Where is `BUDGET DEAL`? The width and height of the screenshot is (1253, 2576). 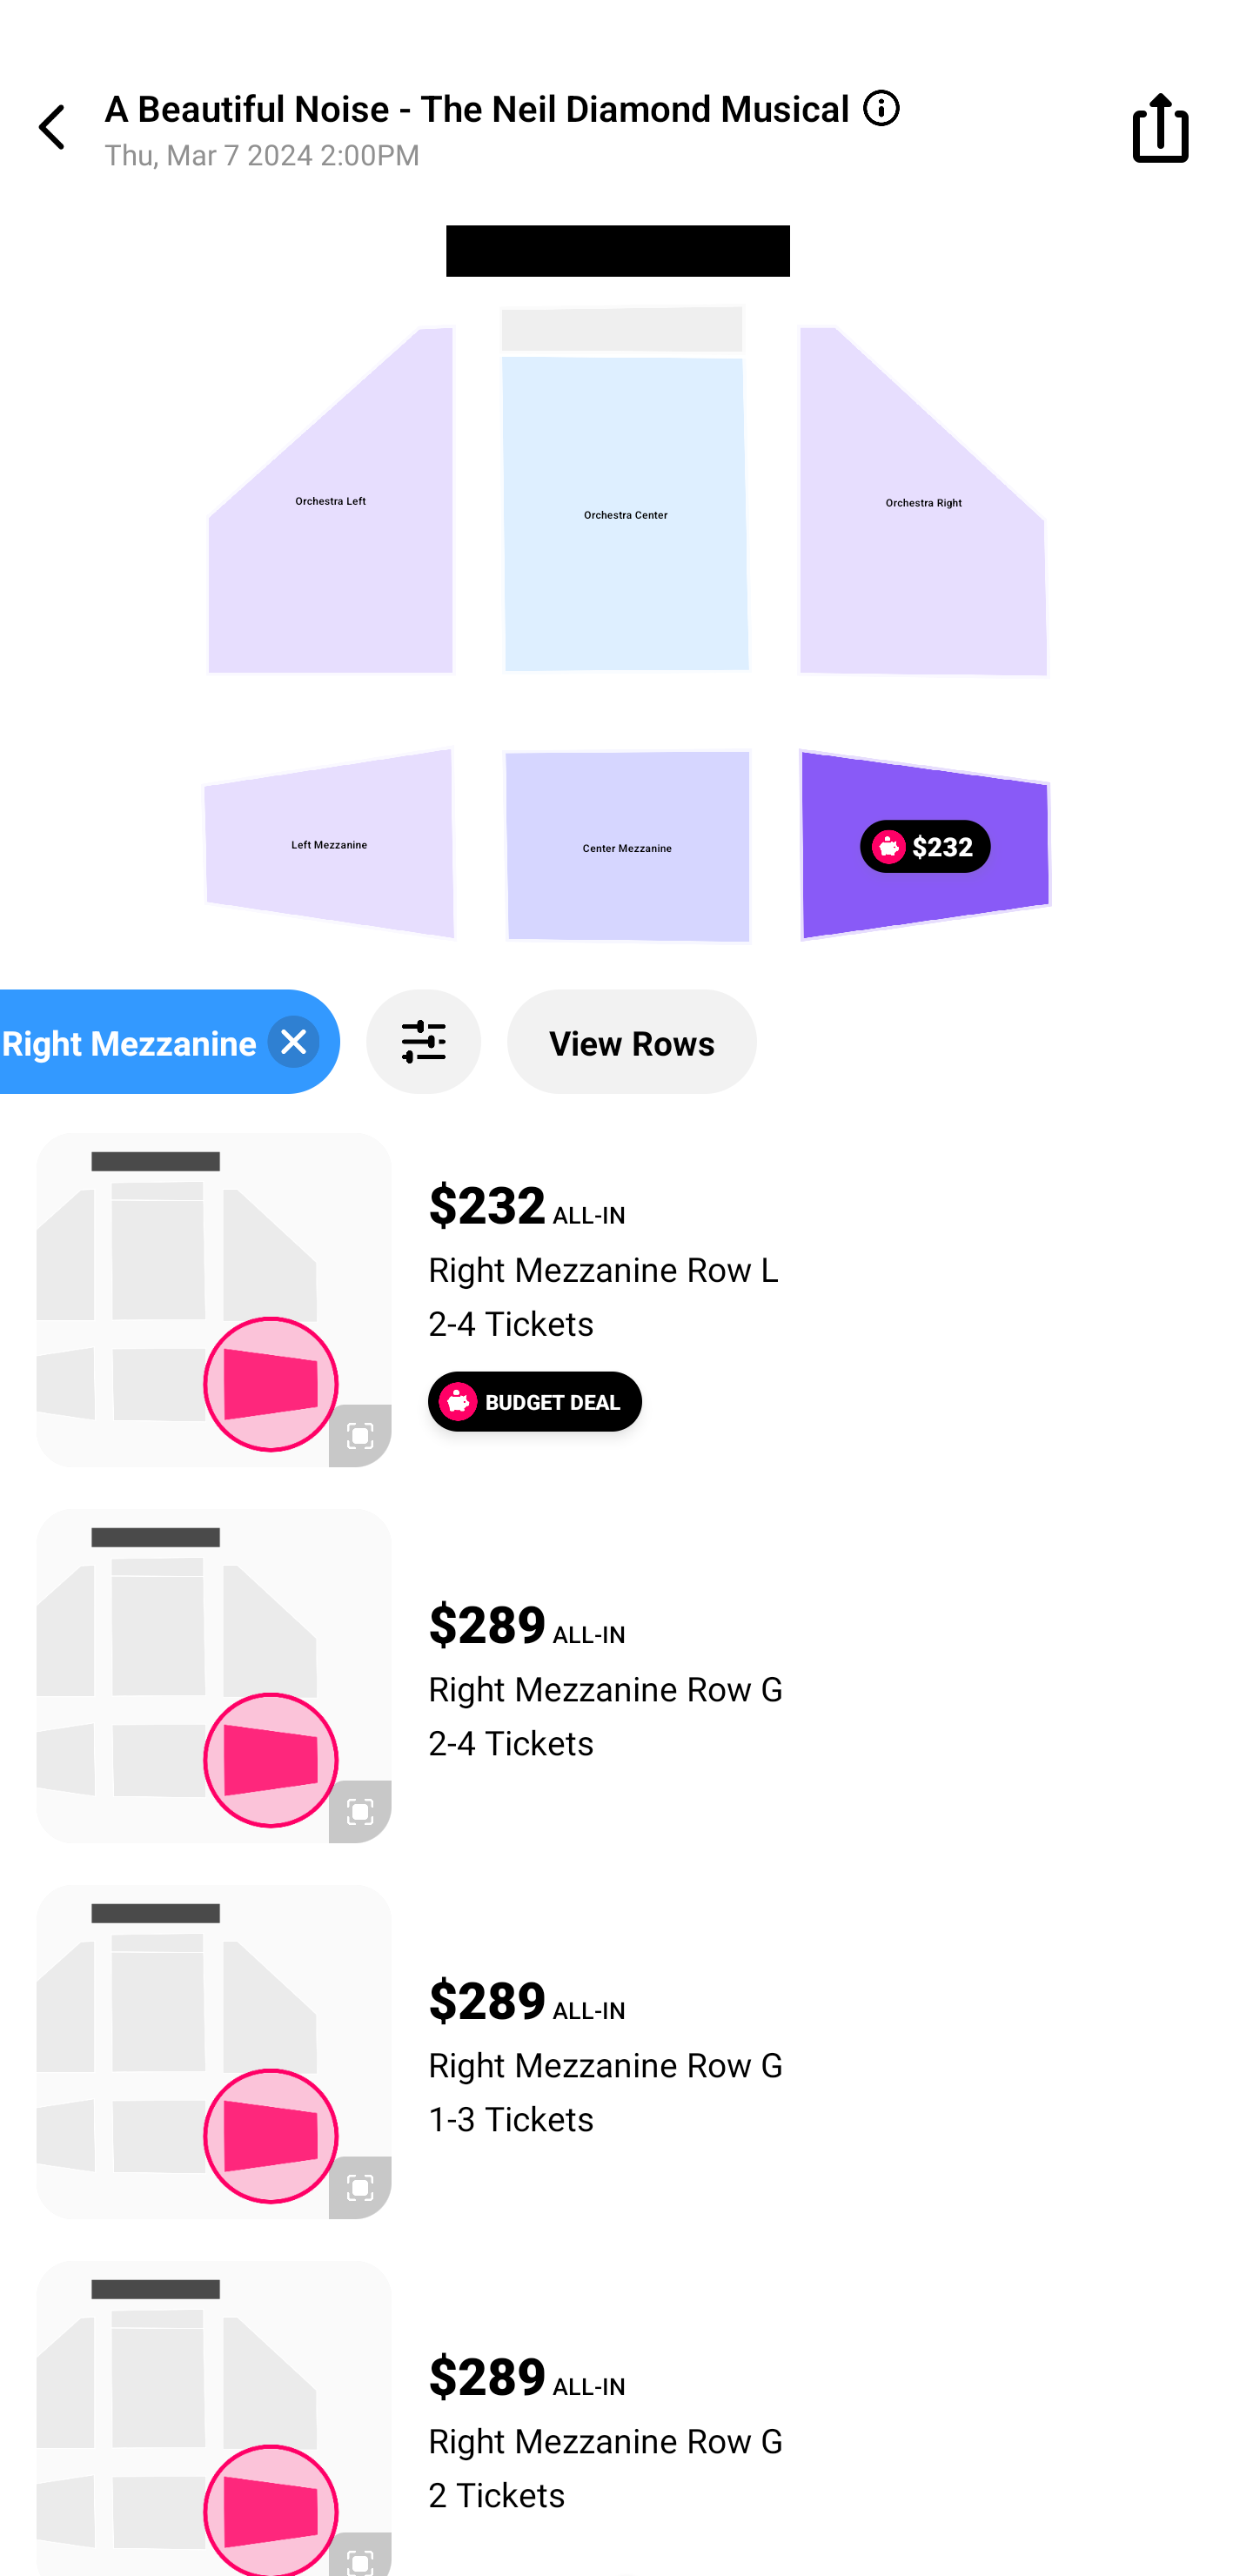 BUDGET DEAL is located at coordinates (534, 1401).